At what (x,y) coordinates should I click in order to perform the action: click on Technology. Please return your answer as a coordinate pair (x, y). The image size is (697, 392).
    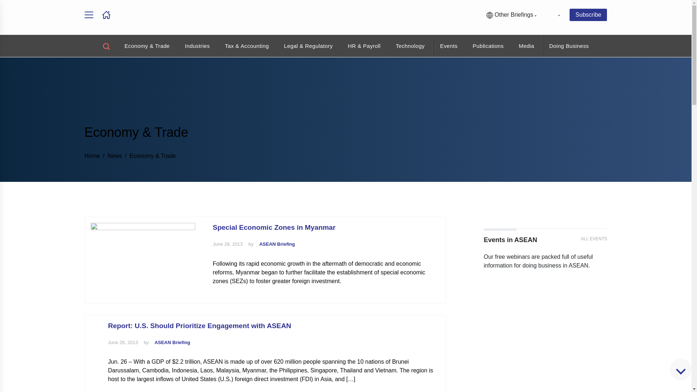
    Looking at the image, I should click on (410, 46).